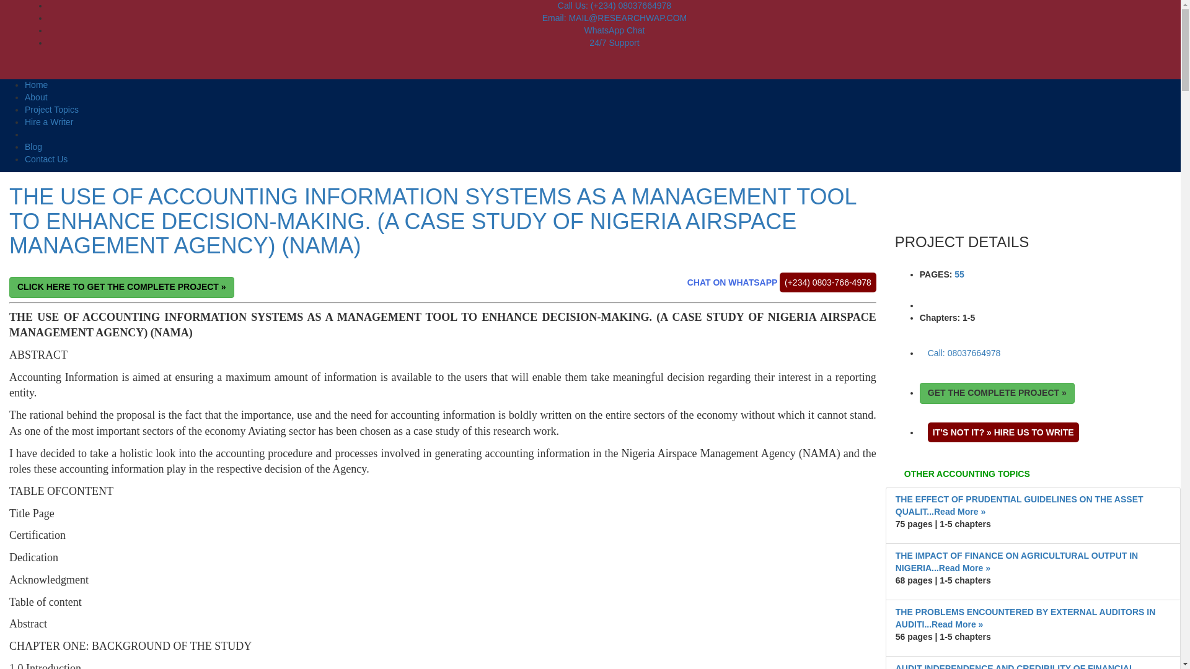  Describe the element at coordinates (614, 30) in the screenshot. I see `WhatsApp Chat` at that location.